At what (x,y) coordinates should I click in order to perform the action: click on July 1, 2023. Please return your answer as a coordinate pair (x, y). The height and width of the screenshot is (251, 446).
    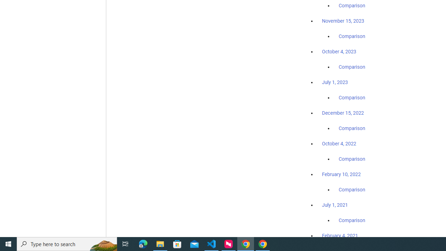
    Looking at the image, I should click on (335, 82).